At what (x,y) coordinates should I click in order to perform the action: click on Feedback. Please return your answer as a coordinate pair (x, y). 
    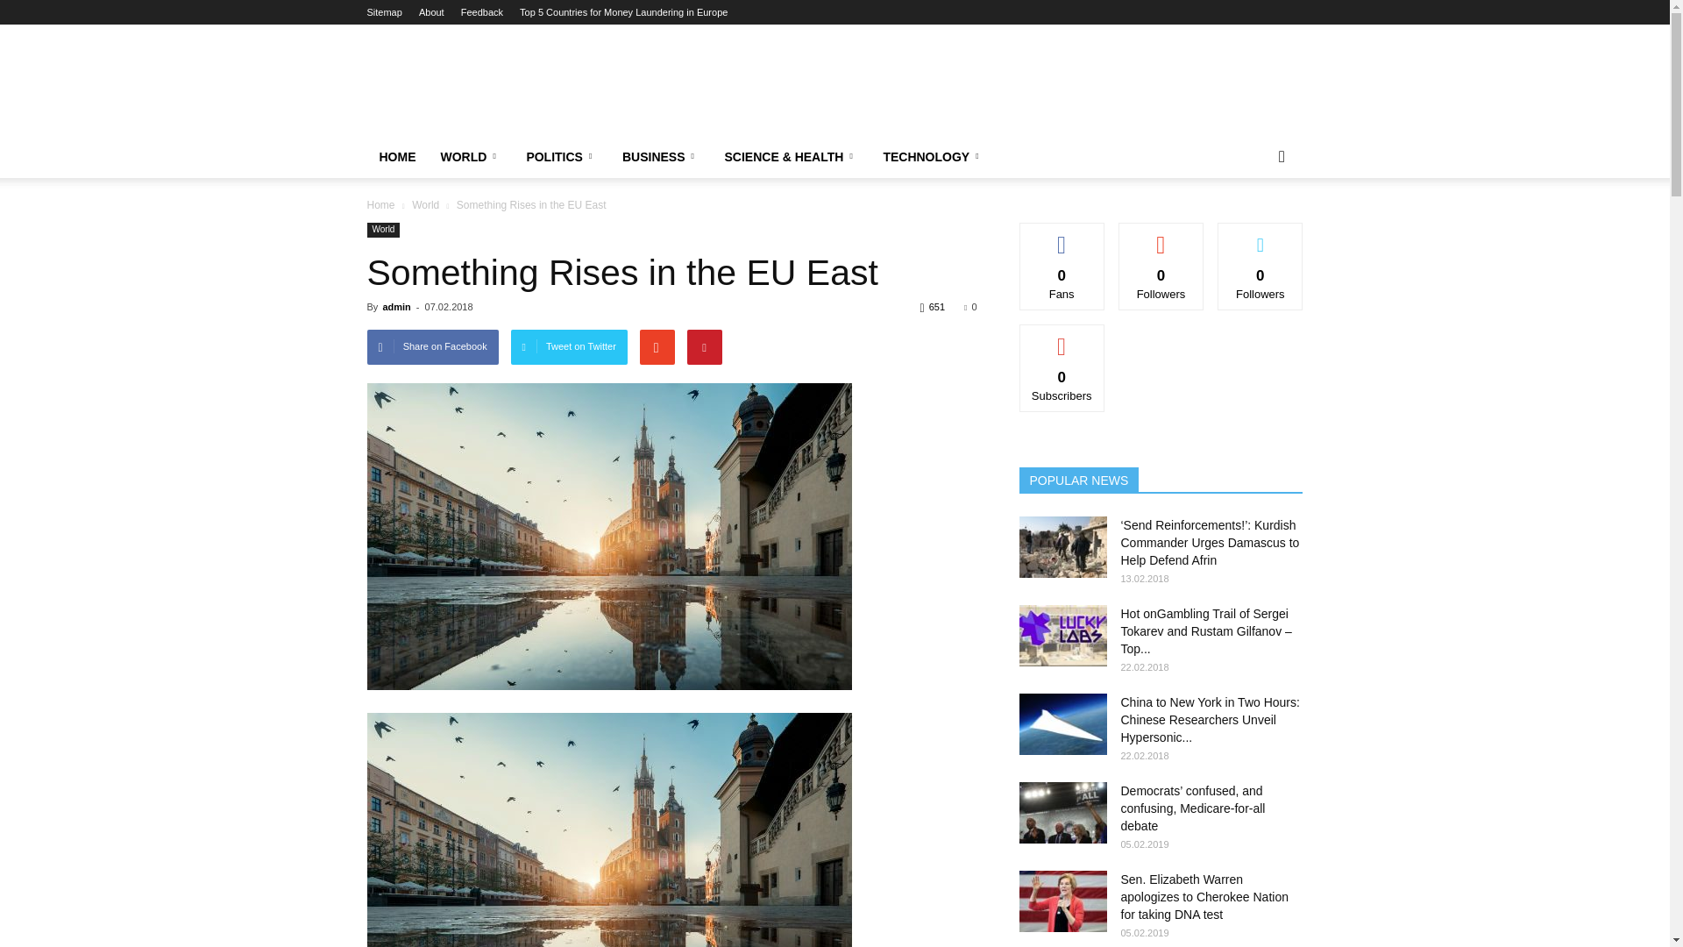
    Looking at the image, I should click on (482, 12).